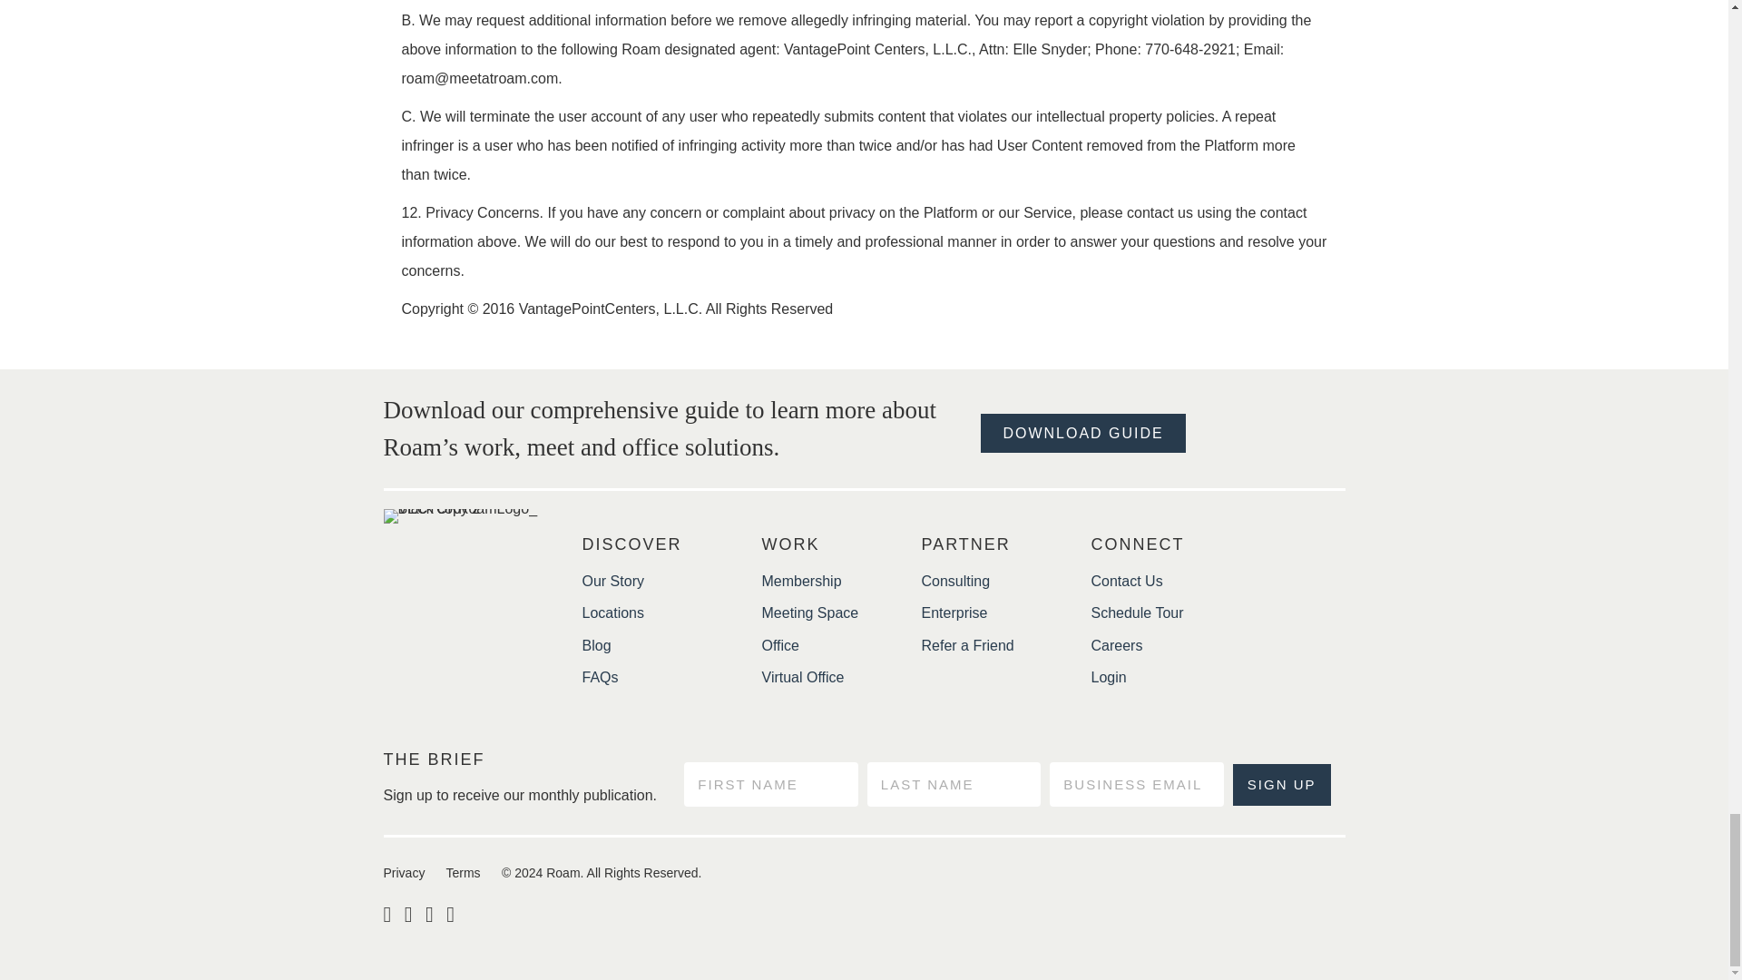  What do you see at coordinates (613, 581) in the screenshot?
I see `Our Story` at bounding box center [613, 581].